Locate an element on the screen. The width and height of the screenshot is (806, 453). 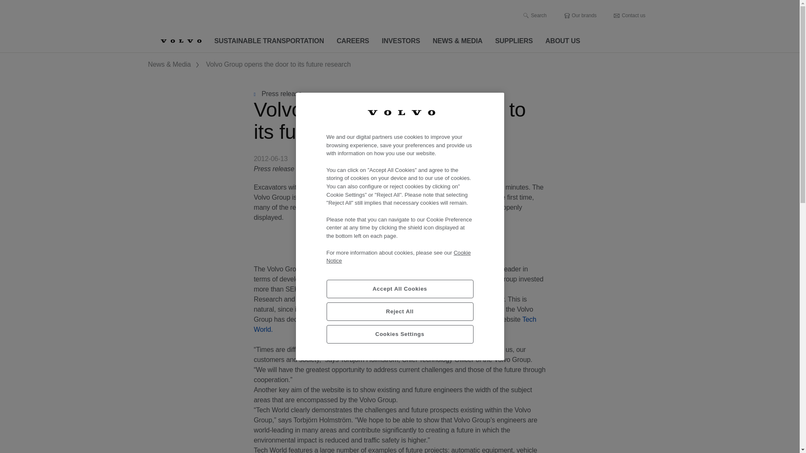
CAREERS is located at coordinates (353, 41).